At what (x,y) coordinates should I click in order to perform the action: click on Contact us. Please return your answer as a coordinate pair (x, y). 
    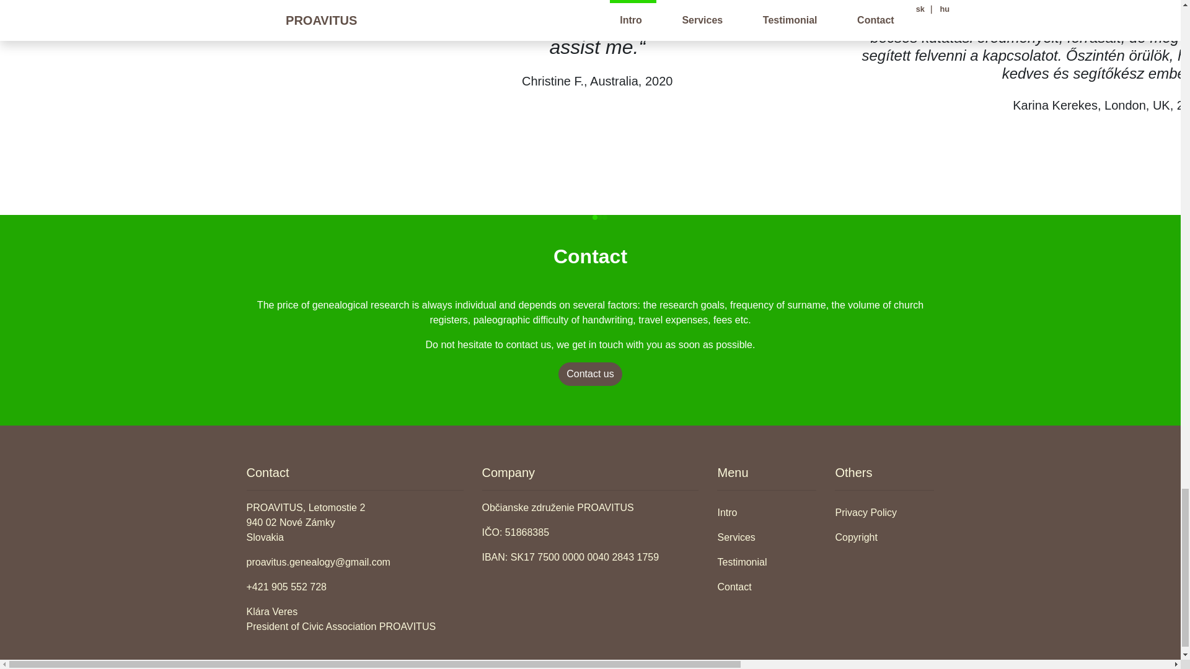
    Looking at the image, I should click on (589, 374).